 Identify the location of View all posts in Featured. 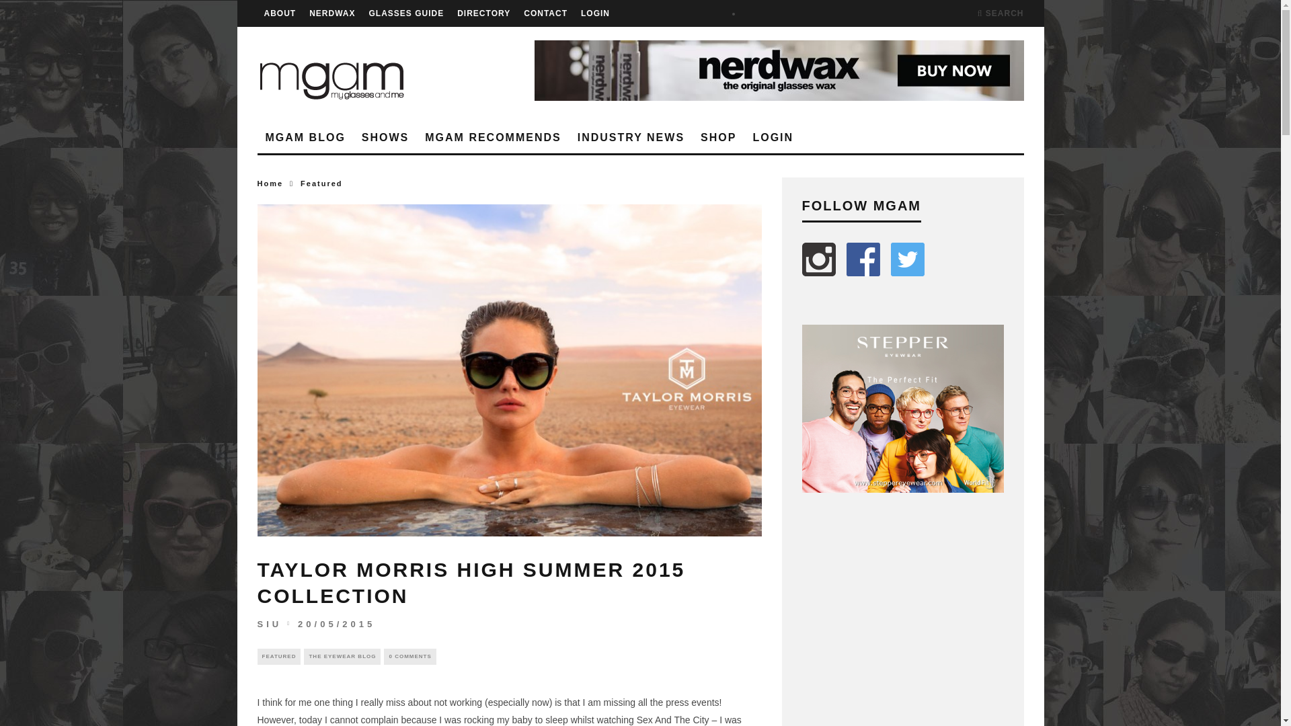
(321, 183).